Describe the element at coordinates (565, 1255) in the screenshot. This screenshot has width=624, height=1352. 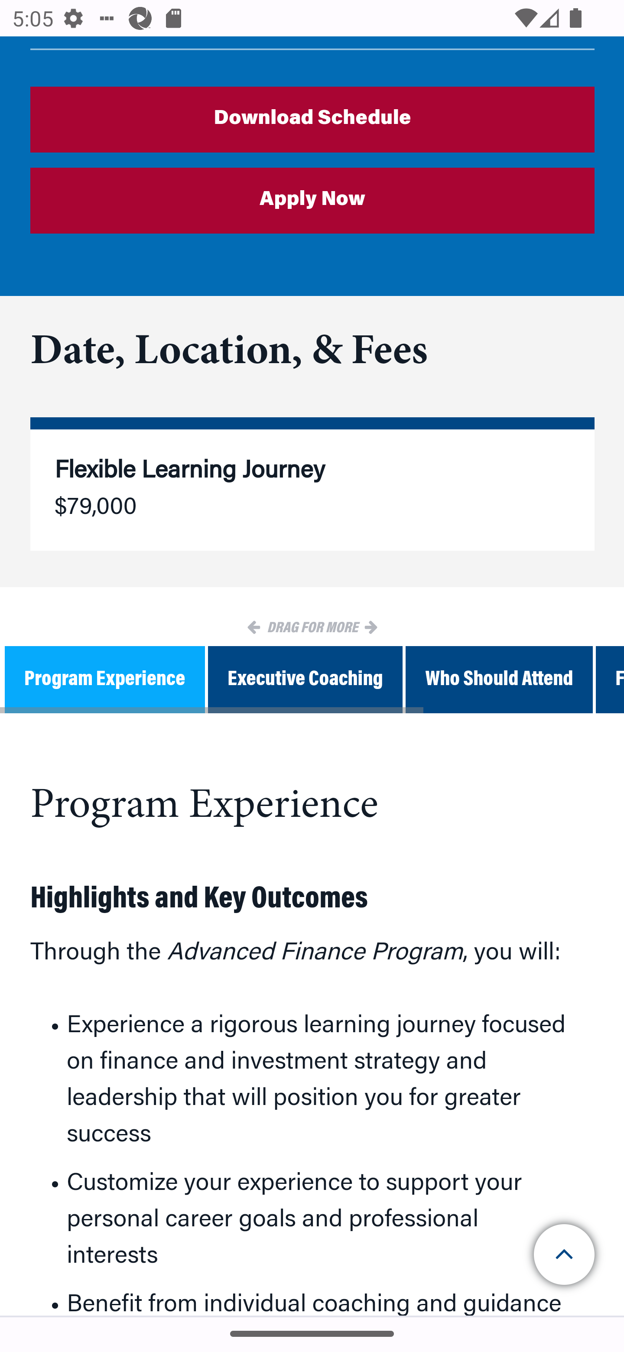
I see `` at that location.